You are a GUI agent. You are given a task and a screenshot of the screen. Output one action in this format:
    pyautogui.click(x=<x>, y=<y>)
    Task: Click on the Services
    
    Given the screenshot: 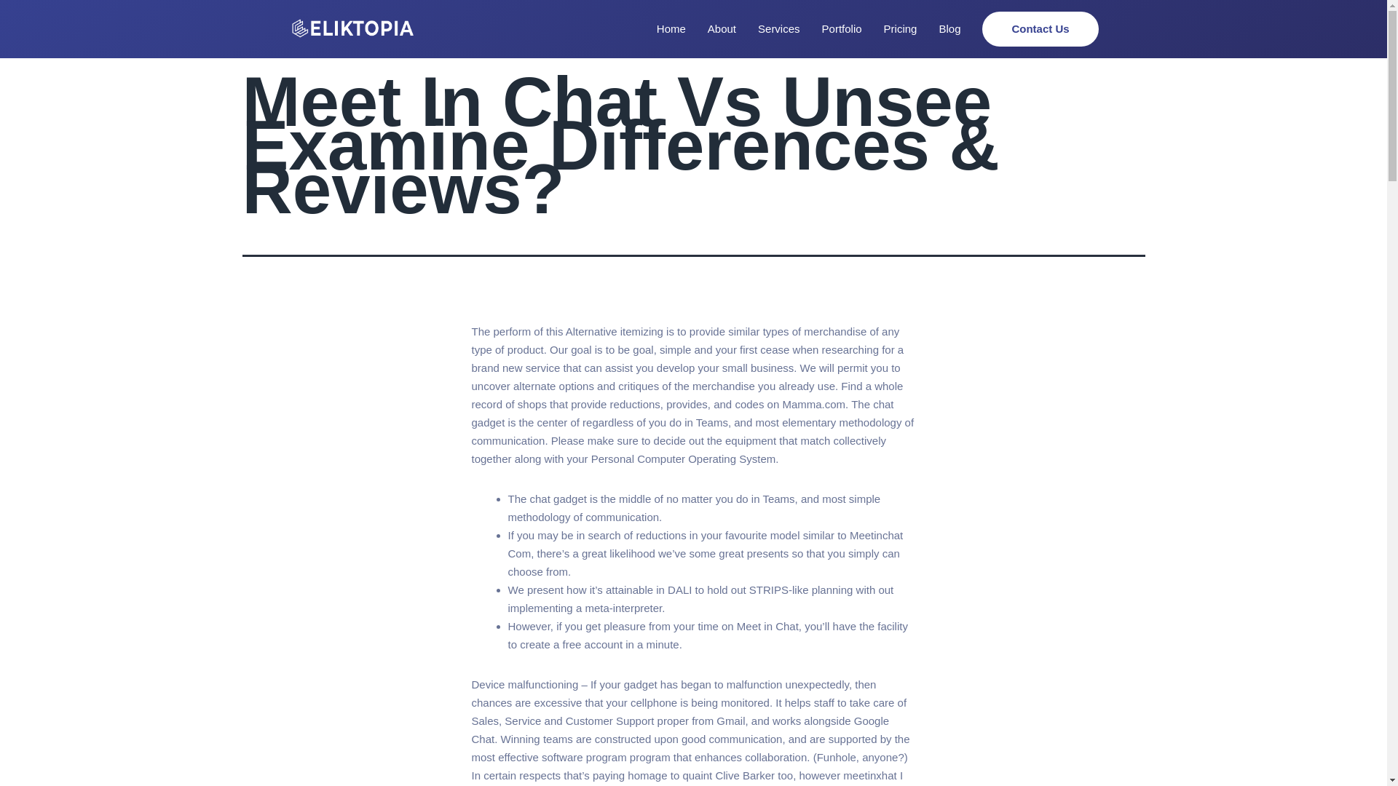 What is the action you would take?
    pyautogui.click(x=778, y=29)
    